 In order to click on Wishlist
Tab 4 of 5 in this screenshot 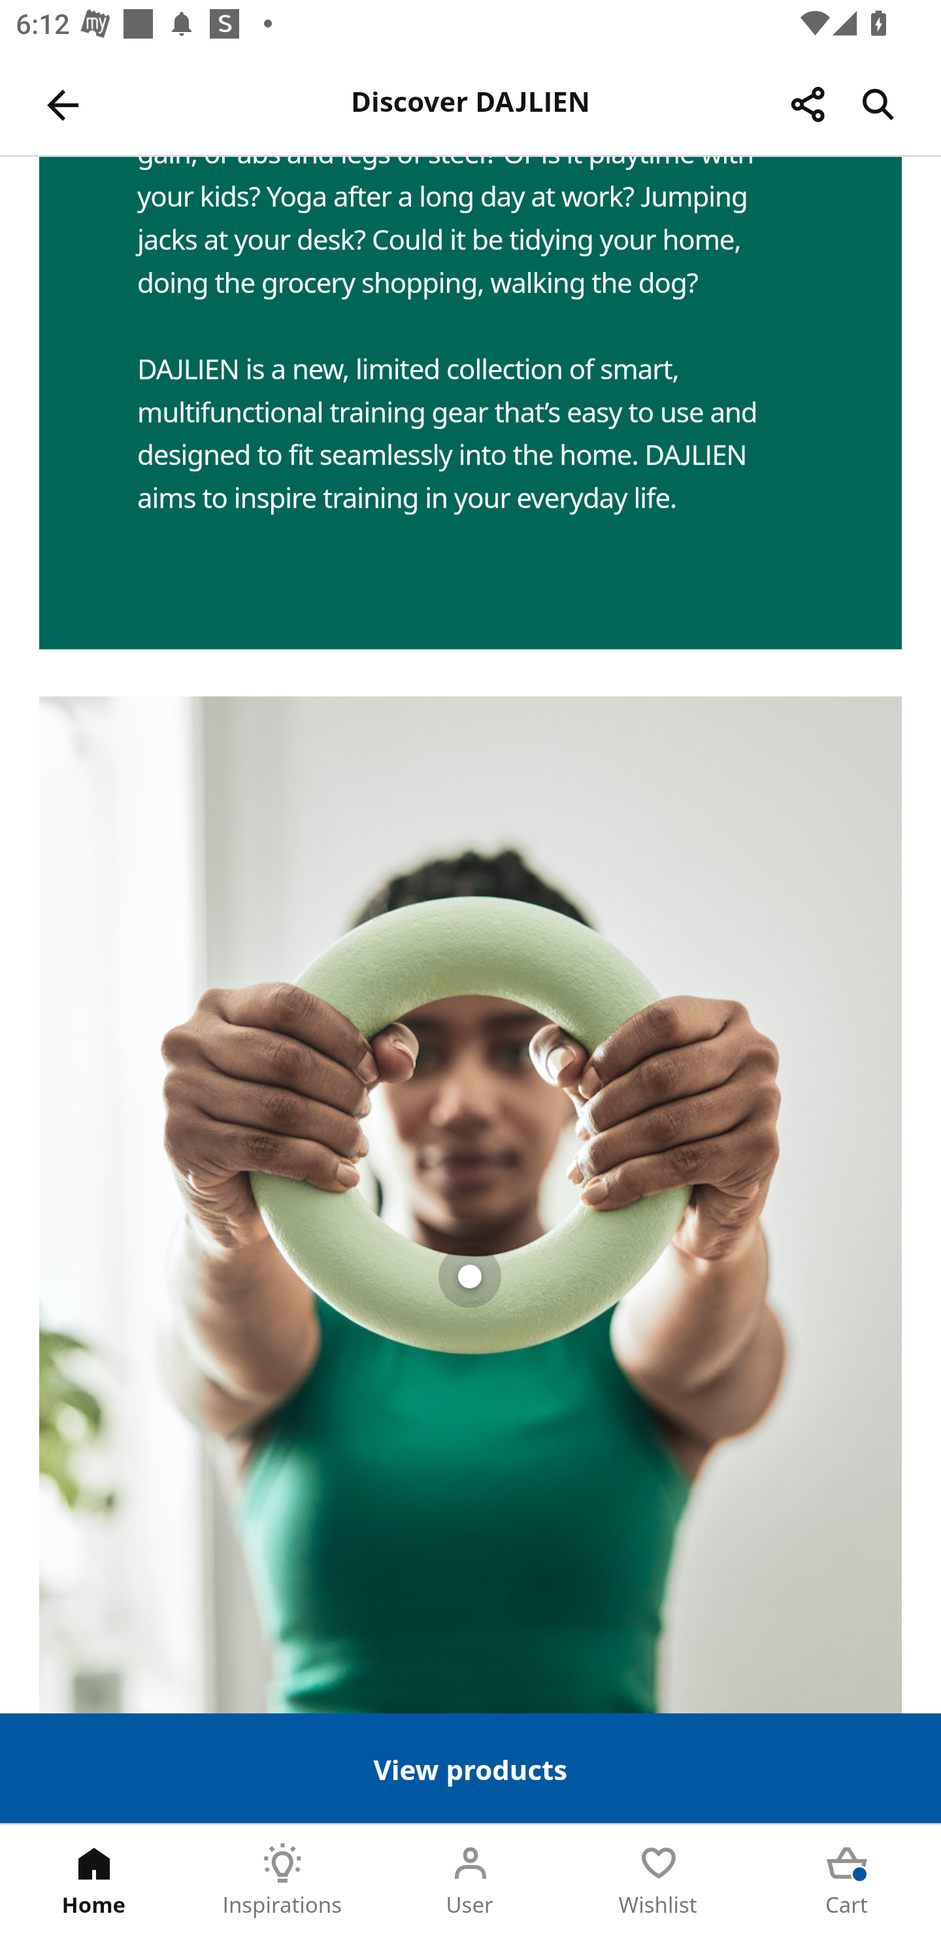, I will do `click(659, 1880)`.